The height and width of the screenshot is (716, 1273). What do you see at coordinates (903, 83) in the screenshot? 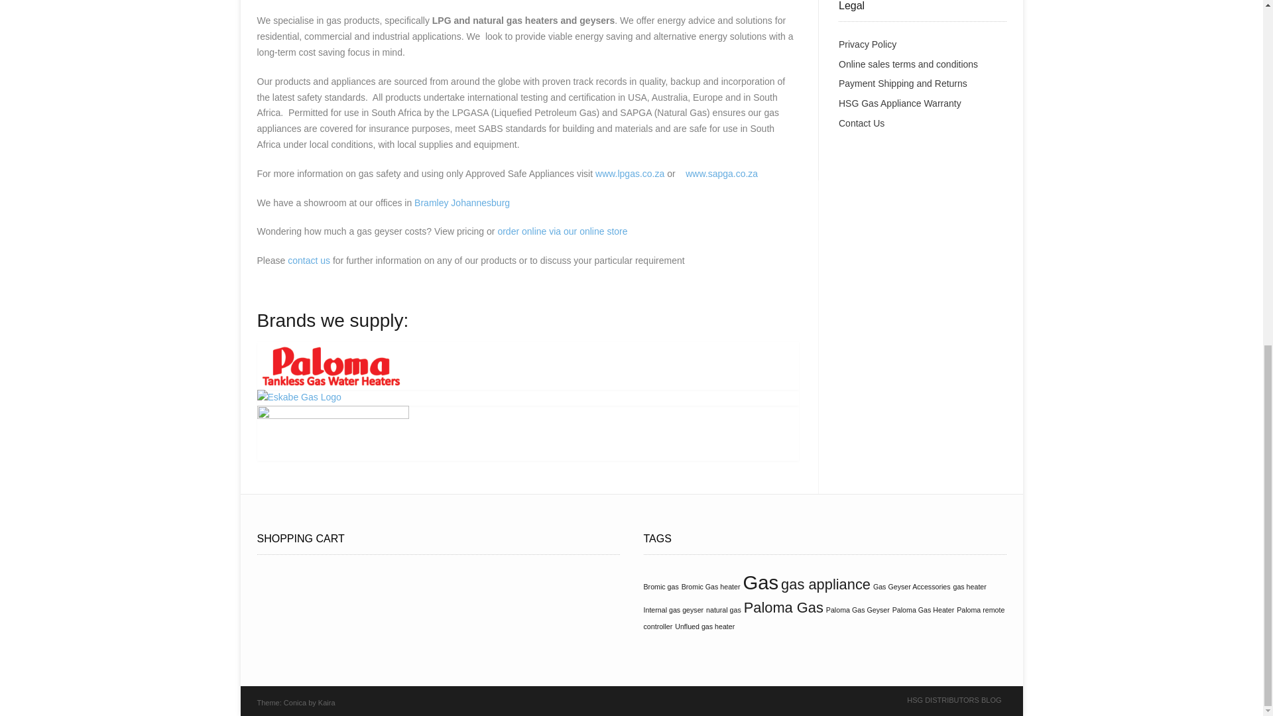
I see `Payment Shipping and Returns` at bounding box center [903, 83].